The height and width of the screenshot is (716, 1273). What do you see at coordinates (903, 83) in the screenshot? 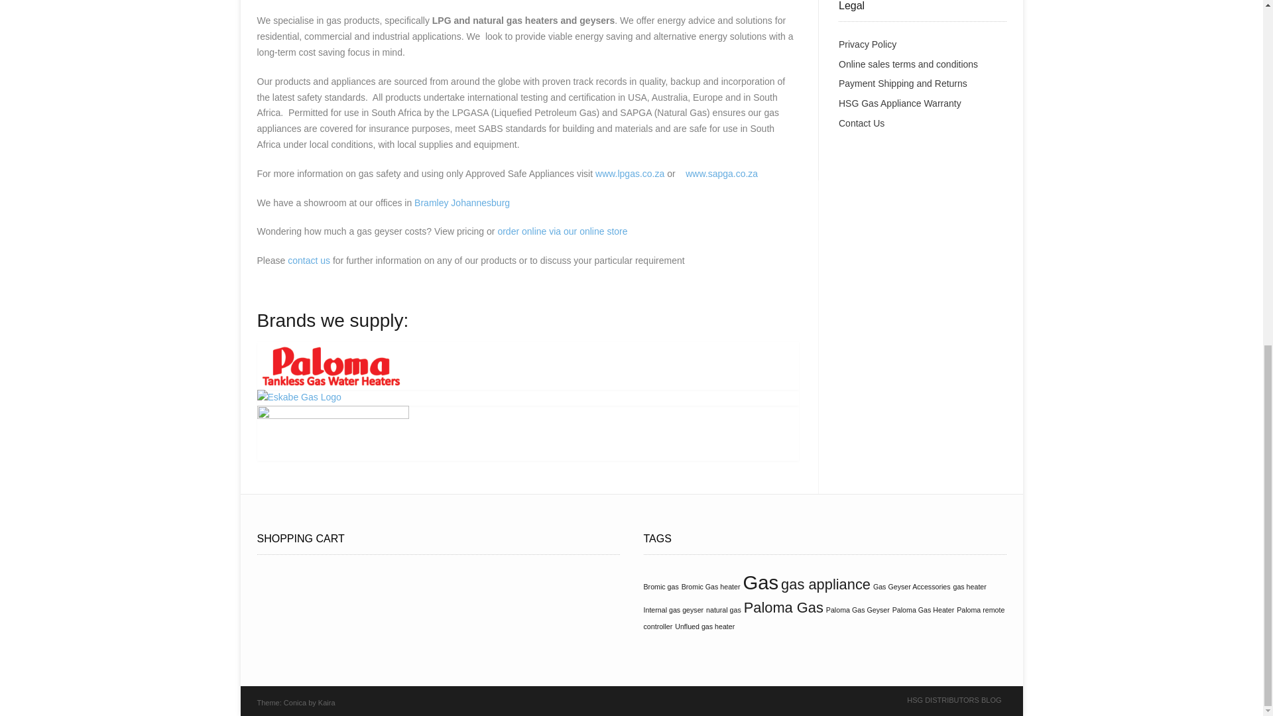
I see `Payment Shipping and Returns` at bounding box center [903, 83].